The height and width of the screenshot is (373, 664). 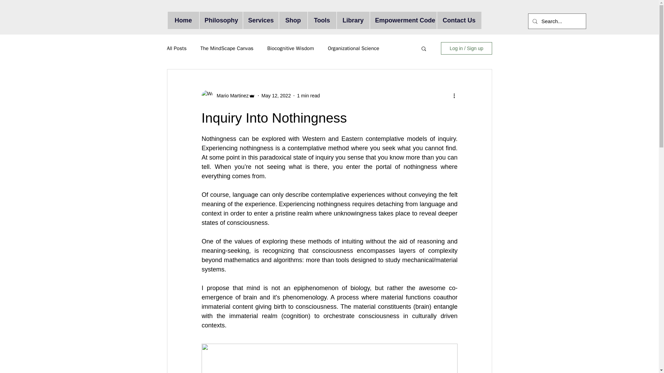 What do you see at coordinates (290, 48) in the screenshot?
I see `Biocognitive Wisdom` at bounding box center [290, 48].